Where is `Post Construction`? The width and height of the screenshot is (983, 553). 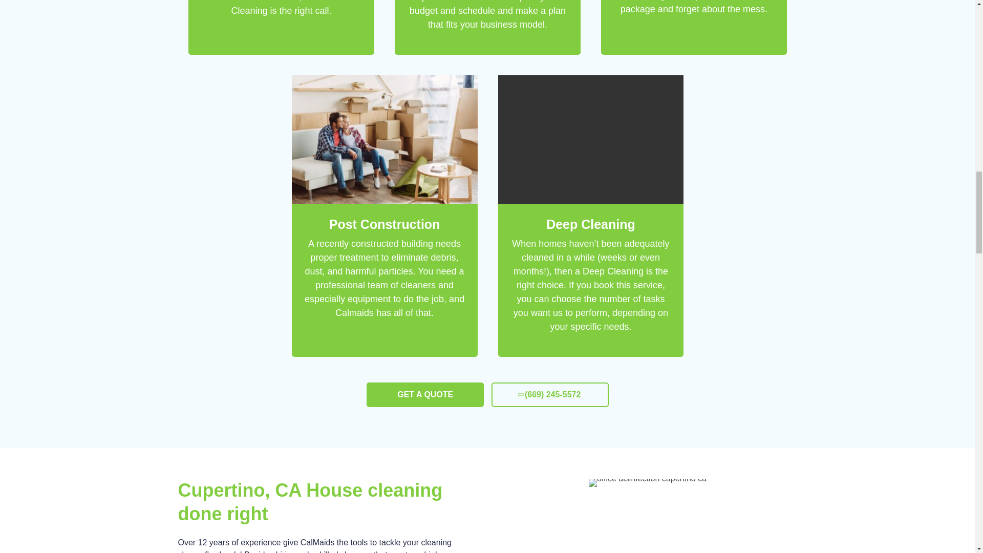 Post Construction is located at coordinates (385, 224).